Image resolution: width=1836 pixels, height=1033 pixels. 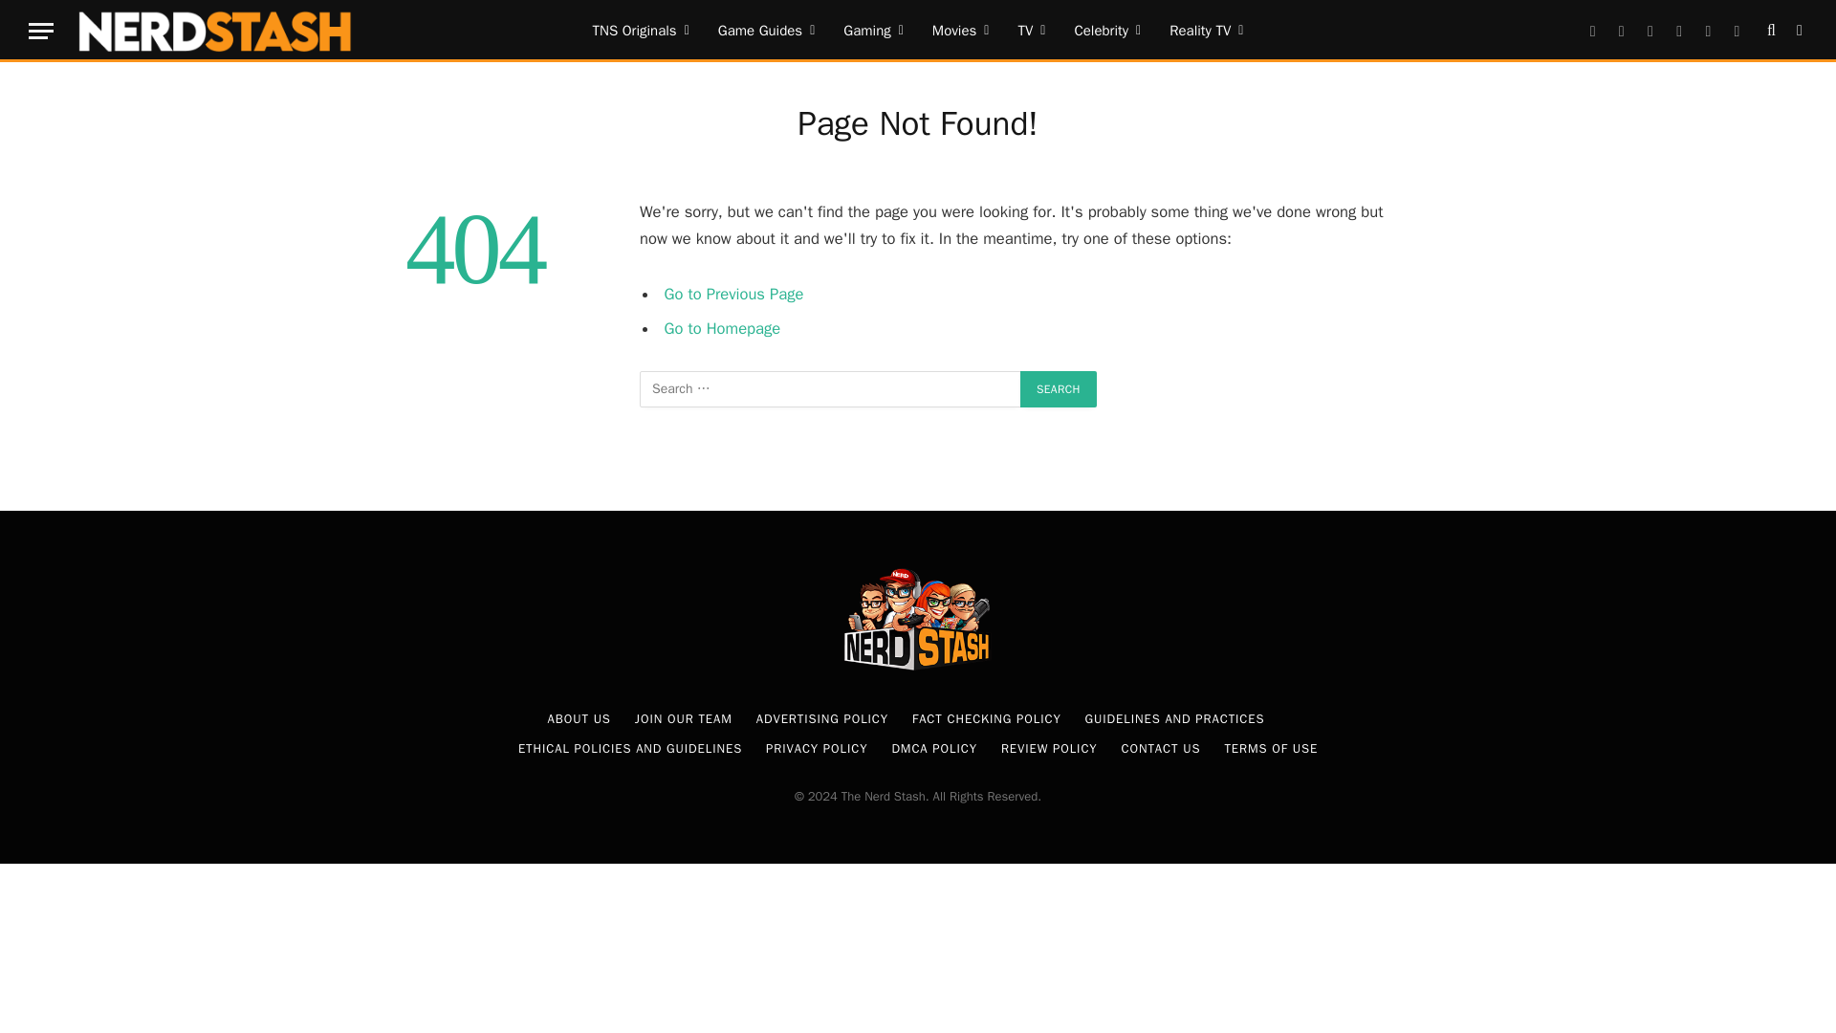 I want to click on The Nerd Stash, so click(x=215, y=31).